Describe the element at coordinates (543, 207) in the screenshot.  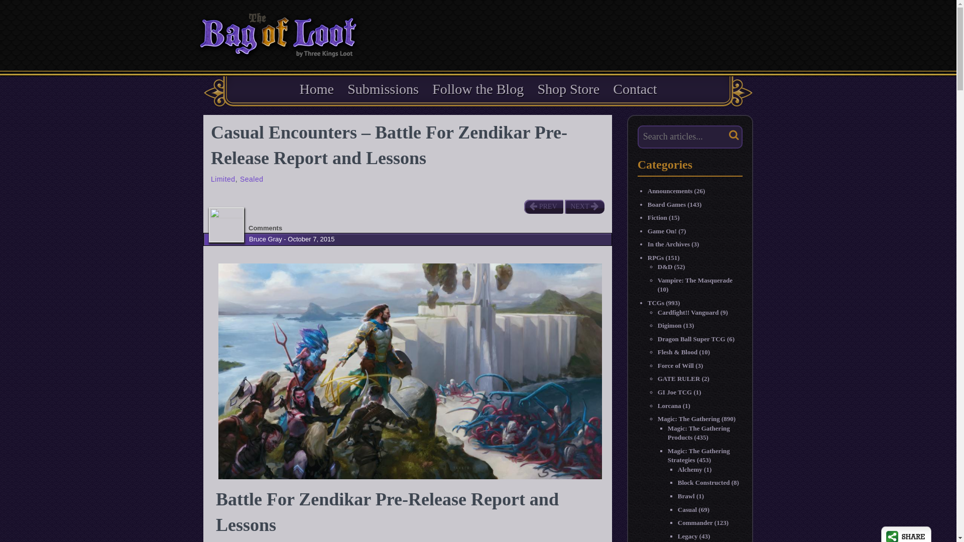
I see `PREV` at that location.